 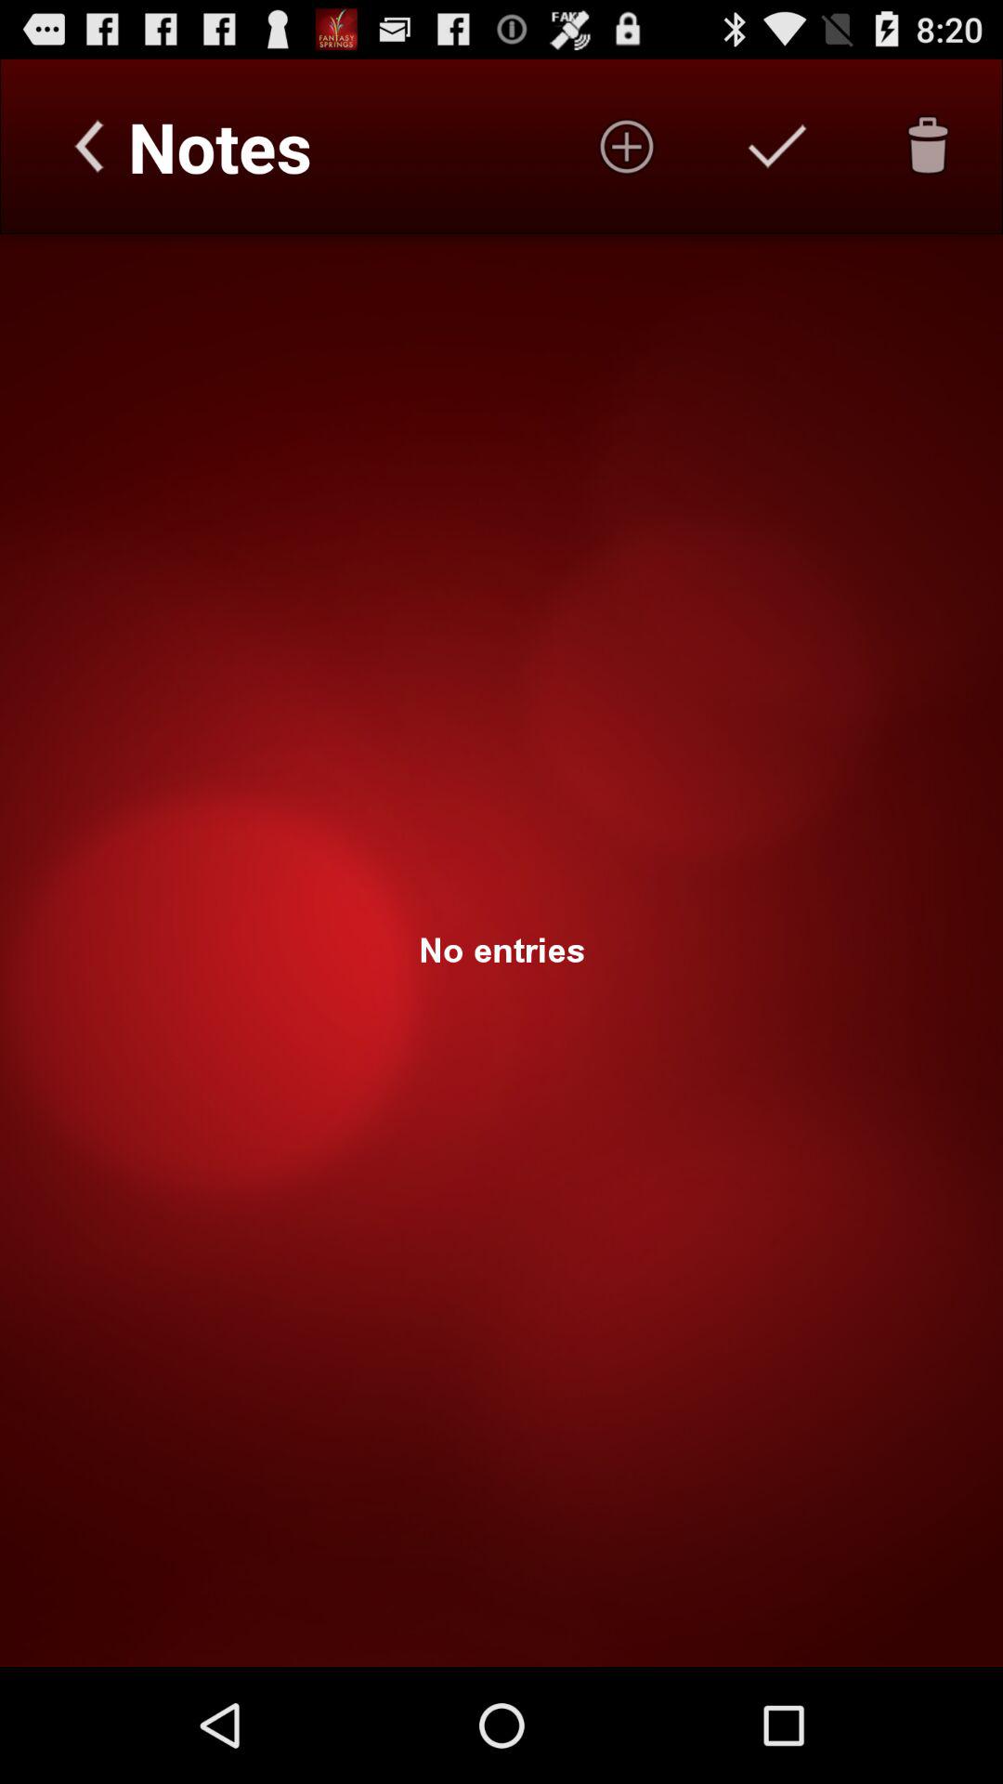 What do you see at coordinates (928, 146) in the screenshot?
I see `delete note` at bounding box center [928, 146].